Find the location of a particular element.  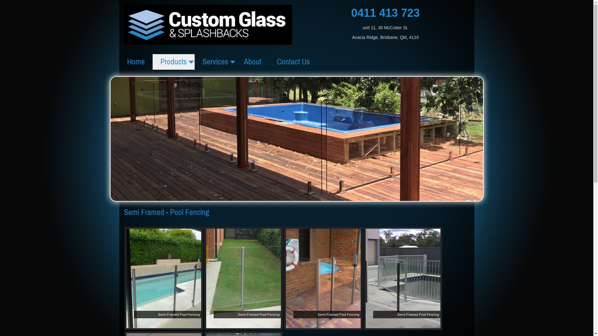

Services is located at coordinates (215, 62).